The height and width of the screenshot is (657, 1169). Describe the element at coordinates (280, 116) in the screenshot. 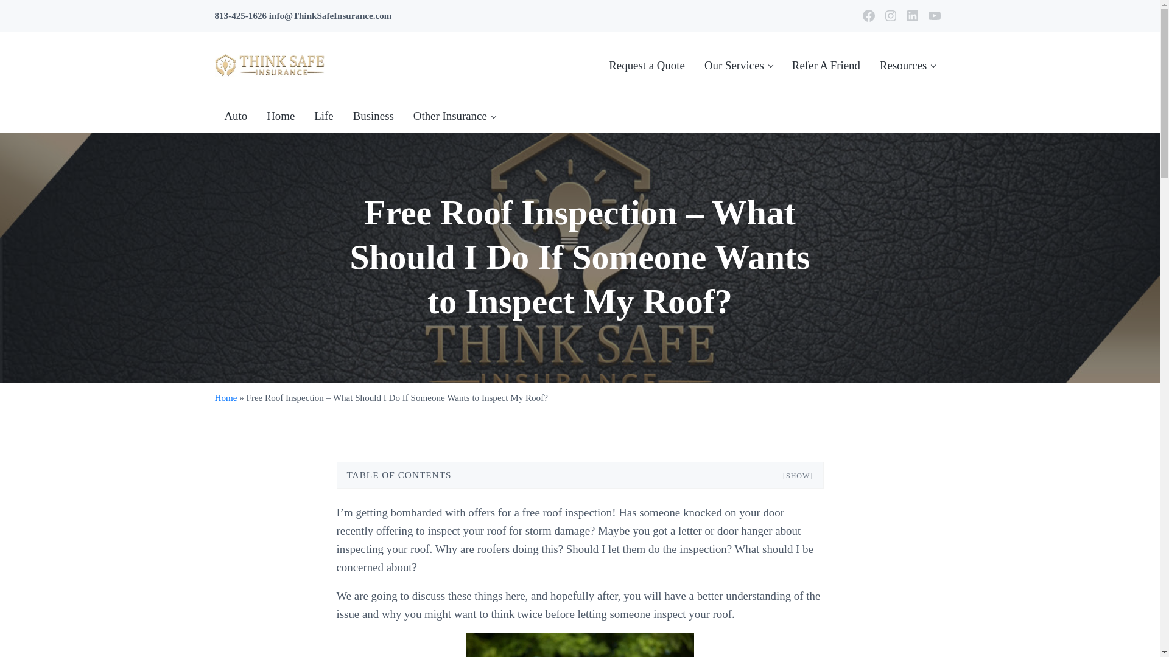

I see `Home` at that location.